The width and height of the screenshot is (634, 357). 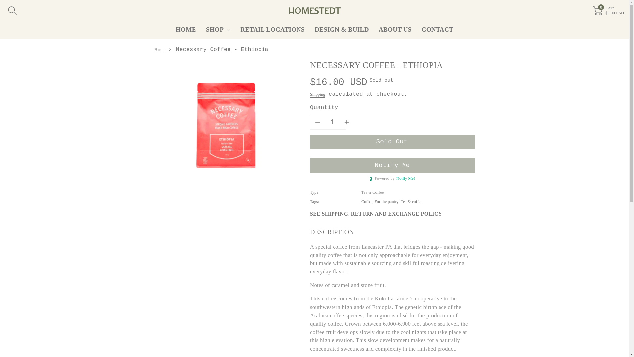 I want to click on Homestedt Shipping and Returns, so click(x=376, y=214).